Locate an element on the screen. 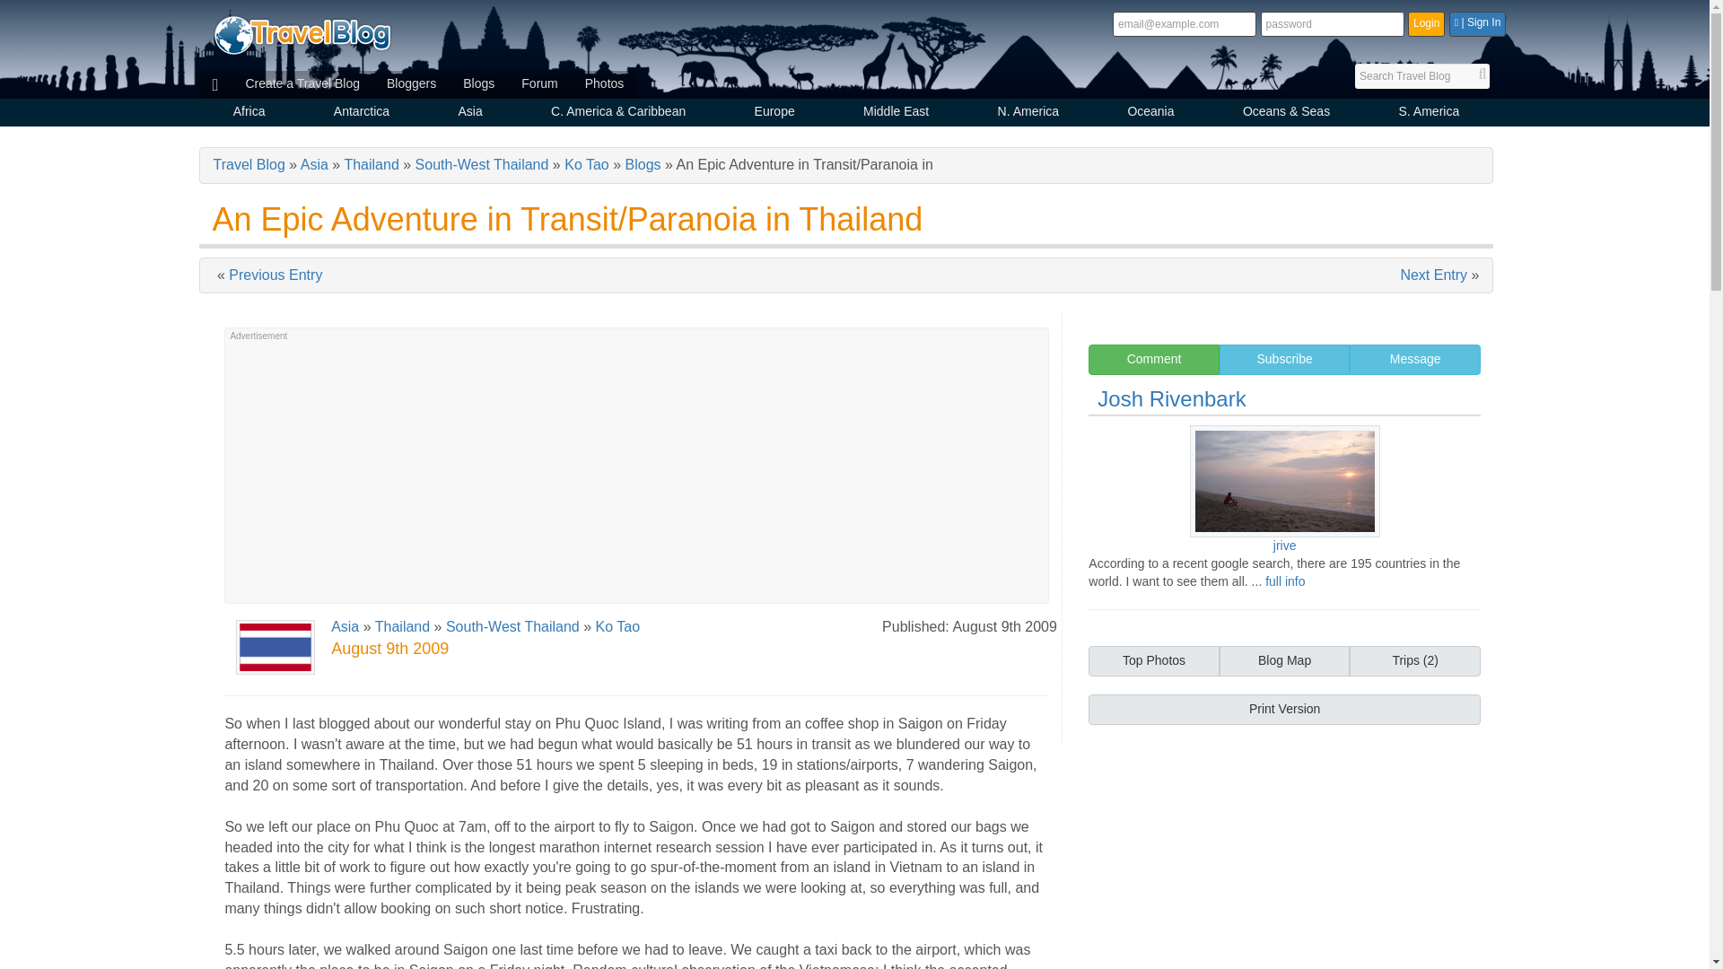  Create a Travel Blog is located at coordinates (302, 84).